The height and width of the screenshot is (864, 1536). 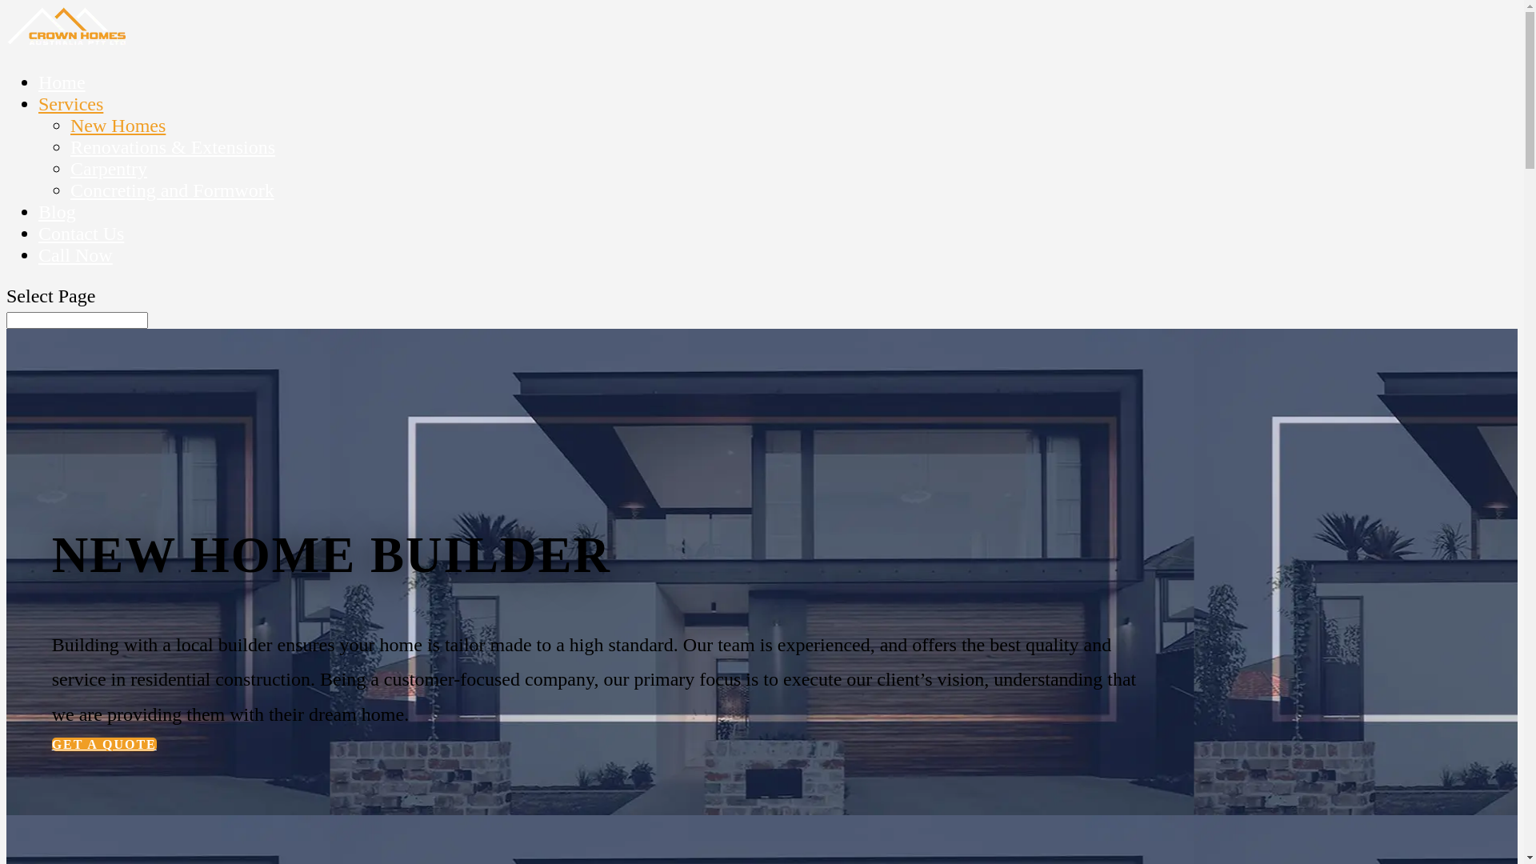 What do you see at coordinates (58, 212) in the screenshot?
I see `Blog` at bounding box center [58, 212].